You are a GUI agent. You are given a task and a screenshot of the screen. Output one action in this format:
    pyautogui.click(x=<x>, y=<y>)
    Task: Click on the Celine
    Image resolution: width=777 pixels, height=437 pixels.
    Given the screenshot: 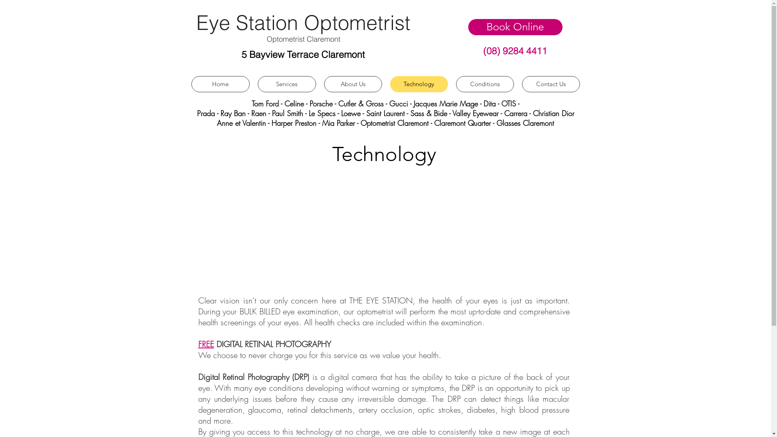 What is the action you would take?
    pyautogui.click(x=72, y=45)
    